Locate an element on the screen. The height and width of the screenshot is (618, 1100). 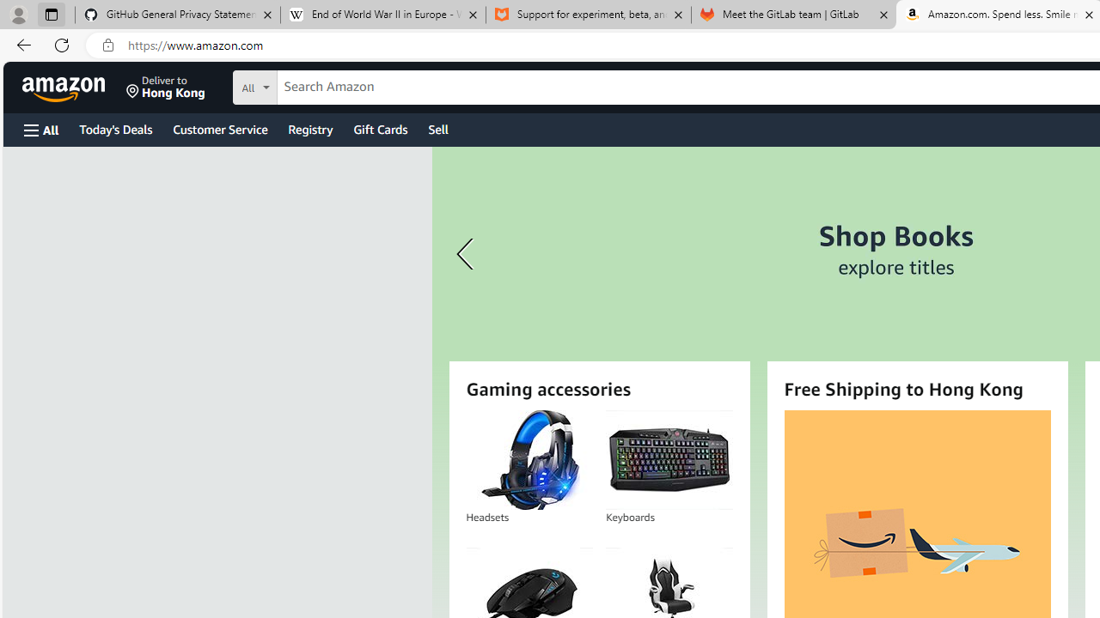
Customer Service is located at coordinates (220, 129).